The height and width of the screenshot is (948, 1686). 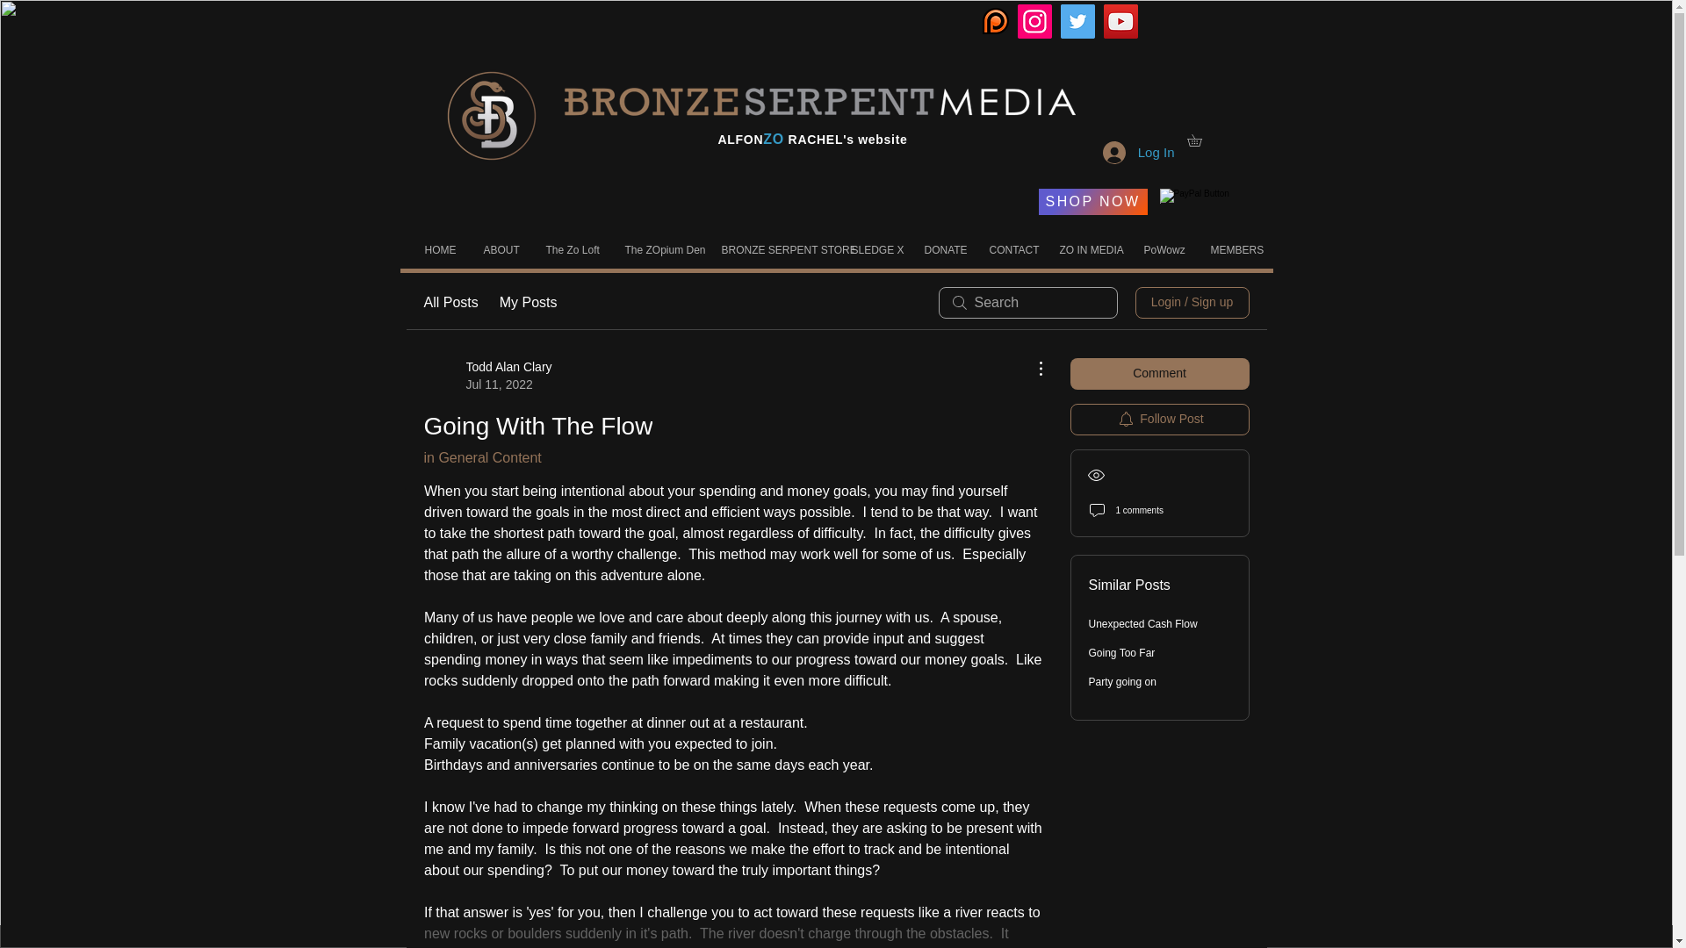 I want to click on CONTACT, so click(x=1012, y=249).